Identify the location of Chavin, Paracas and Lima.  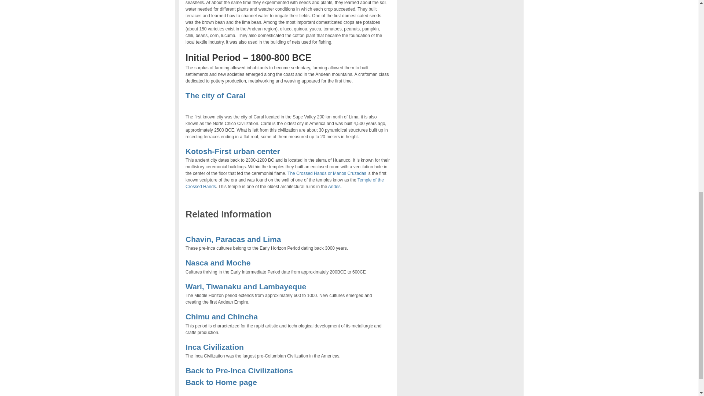
(233, 239).